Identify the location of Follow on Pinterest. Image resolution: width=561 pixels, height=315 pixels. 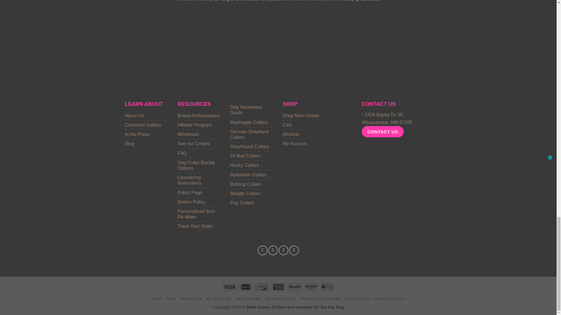
(294, 250).